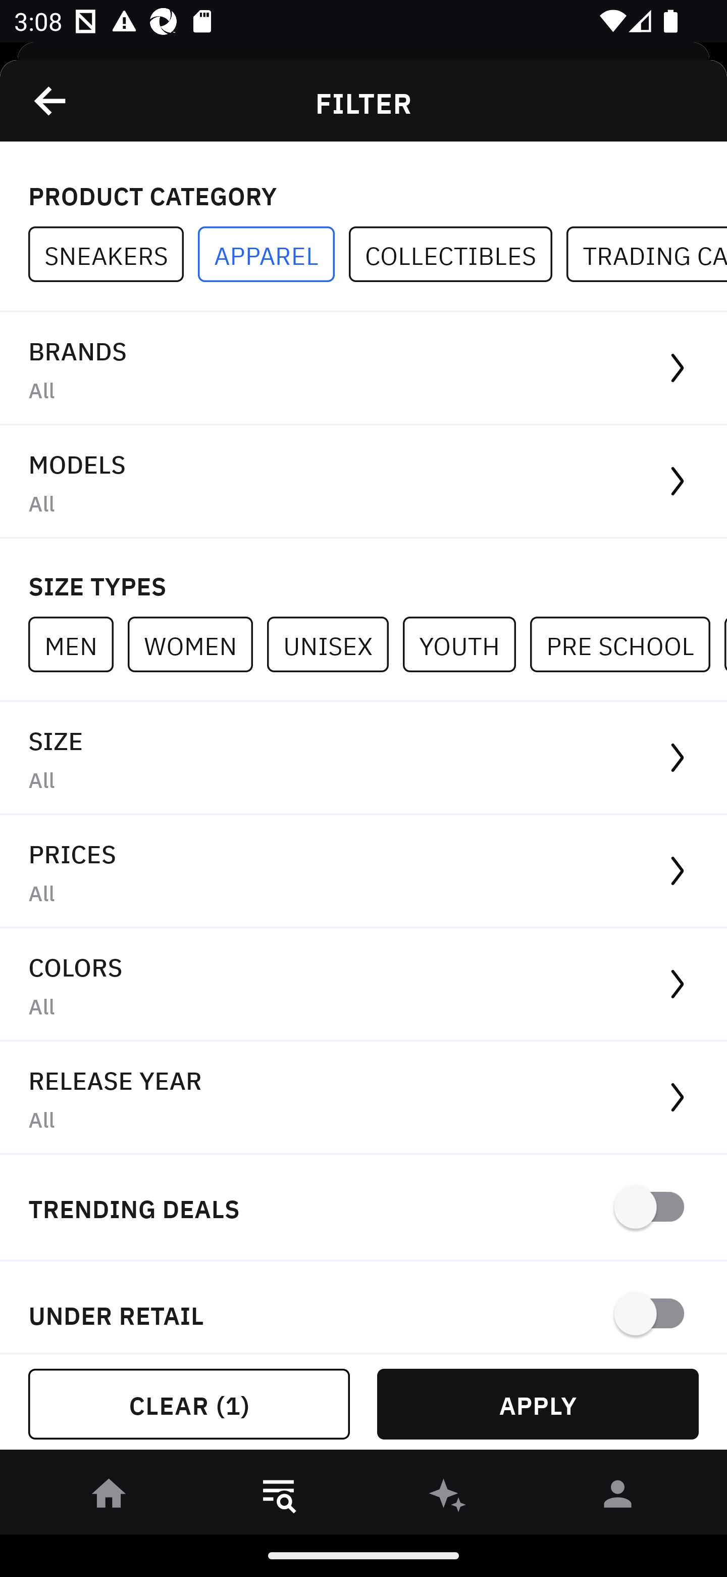  Describe the element at coordinates (189, 1404) in the screenshot. I see `CLEAR (1)` at that location.